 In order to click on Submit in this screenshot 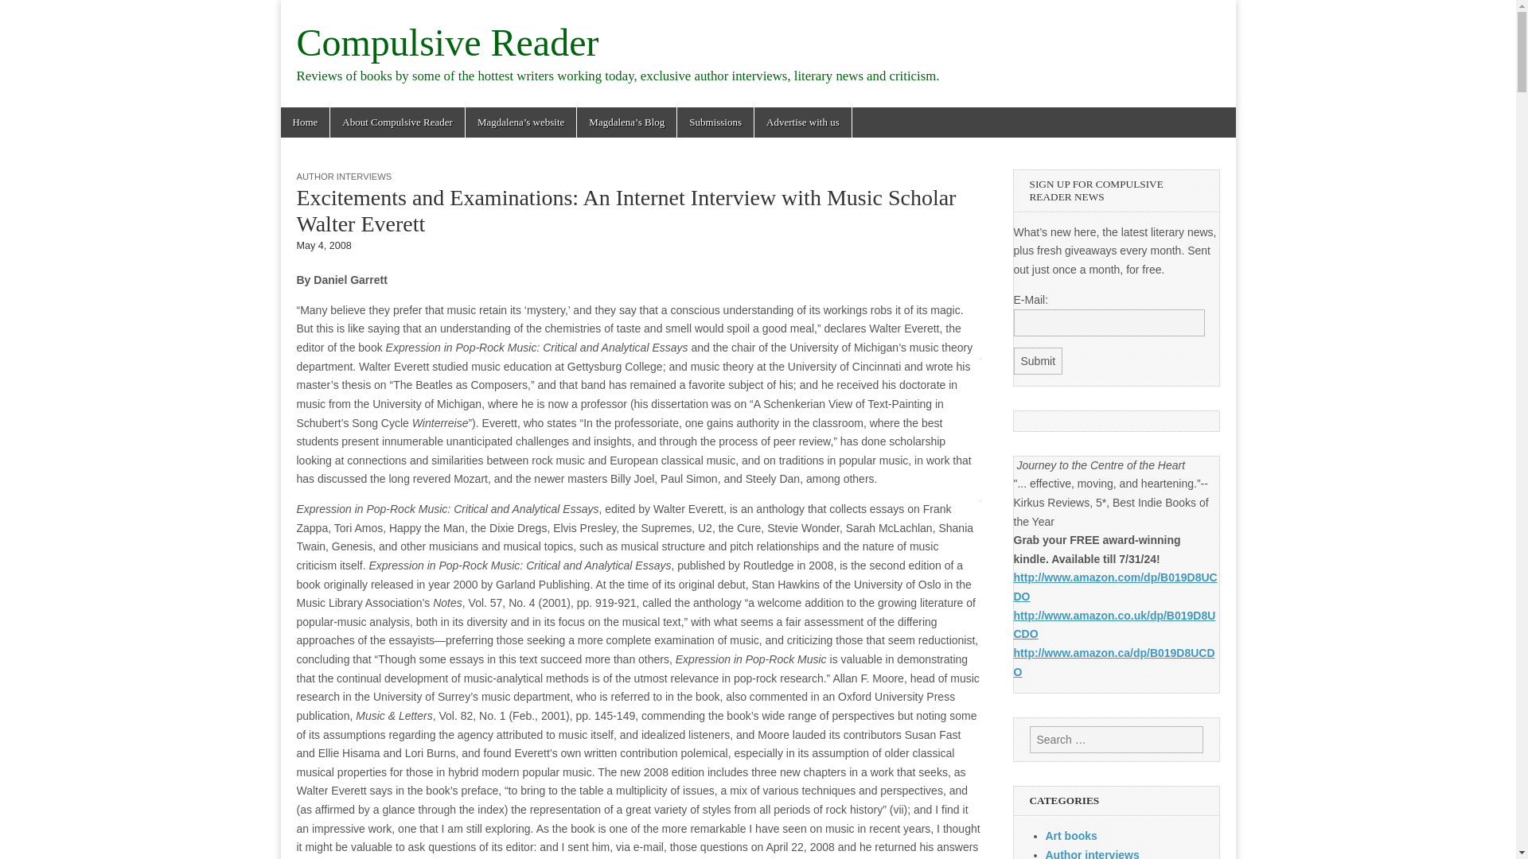, I will do `click(1039, 361)`.